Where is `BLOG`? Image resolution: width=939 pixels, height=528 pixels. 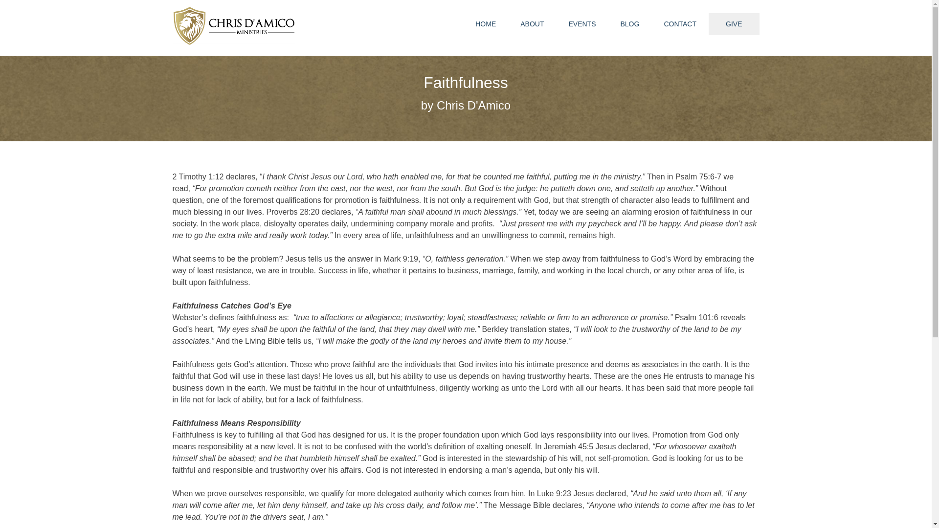
BLOG is located at coordinates (629, 24).